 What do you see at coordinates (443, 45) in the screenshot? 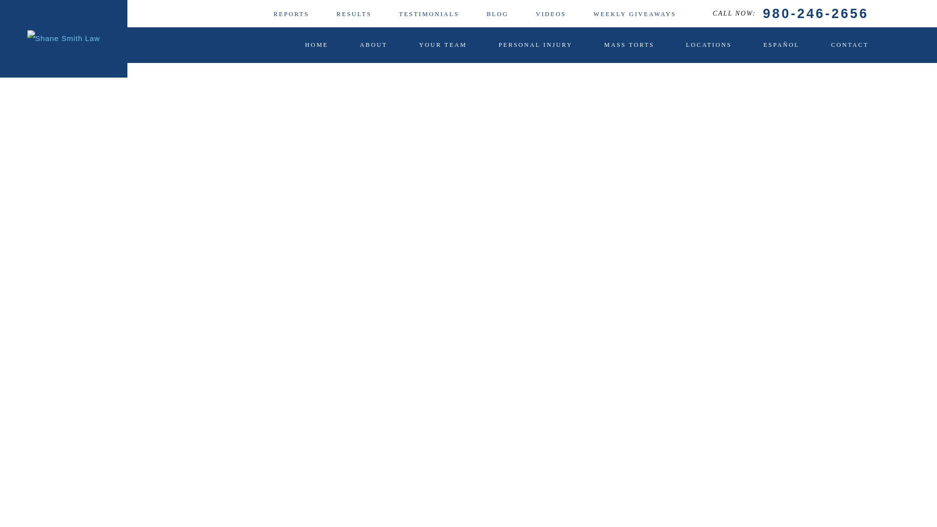
I see `YOUR TEAM` at bounding box center [443, 45].